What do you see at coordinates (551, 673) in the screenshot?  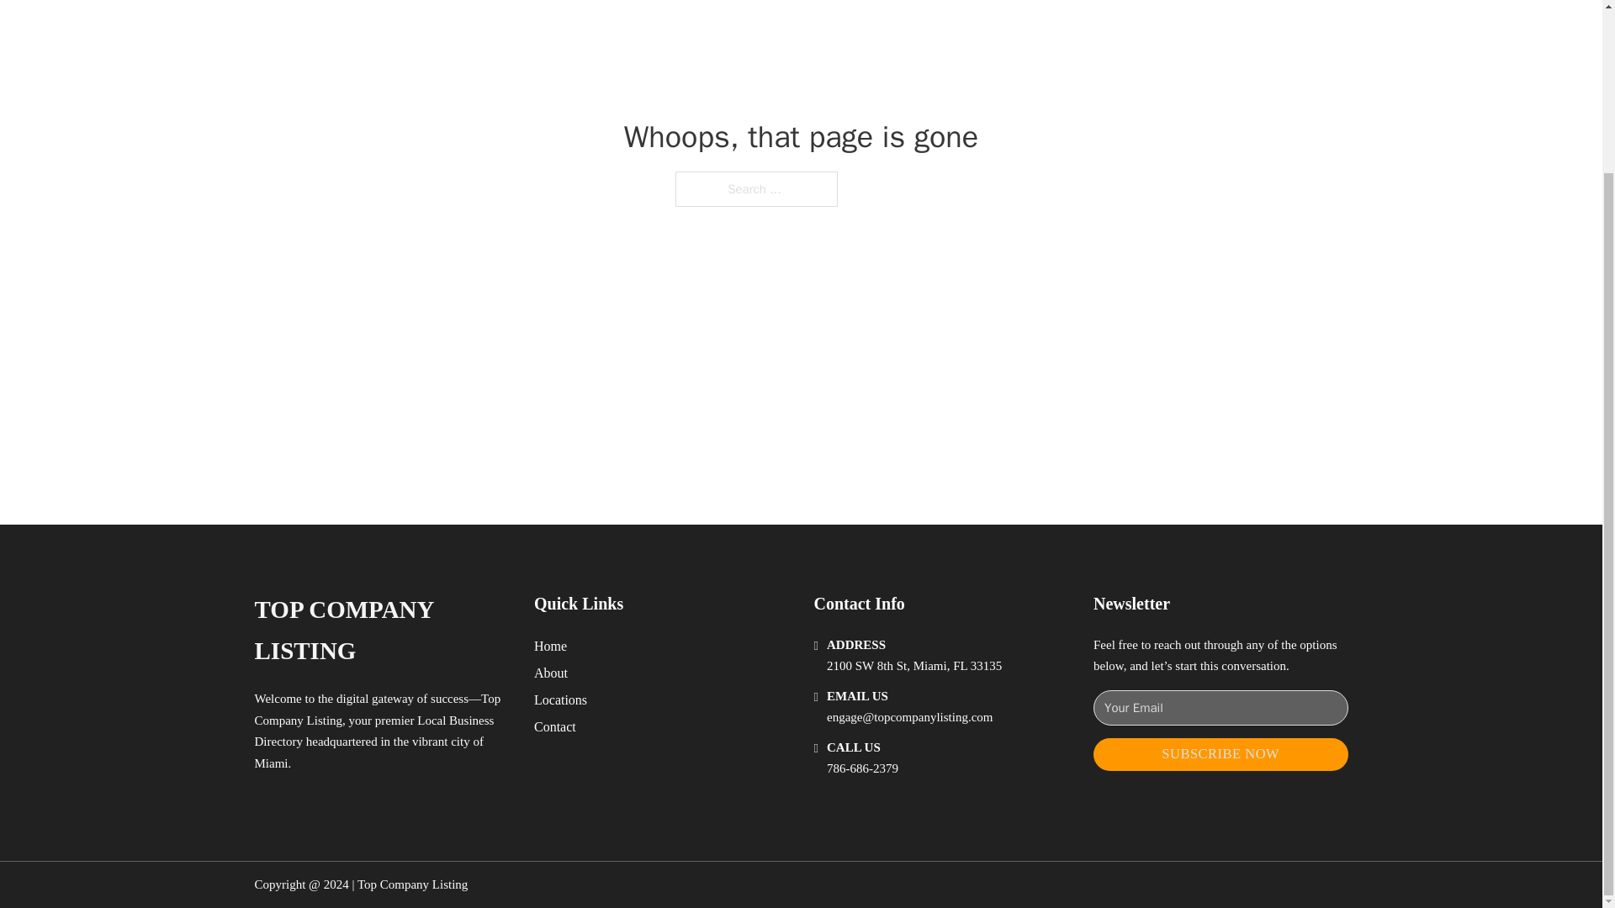 I see `About` at bounding box center [551, 673].